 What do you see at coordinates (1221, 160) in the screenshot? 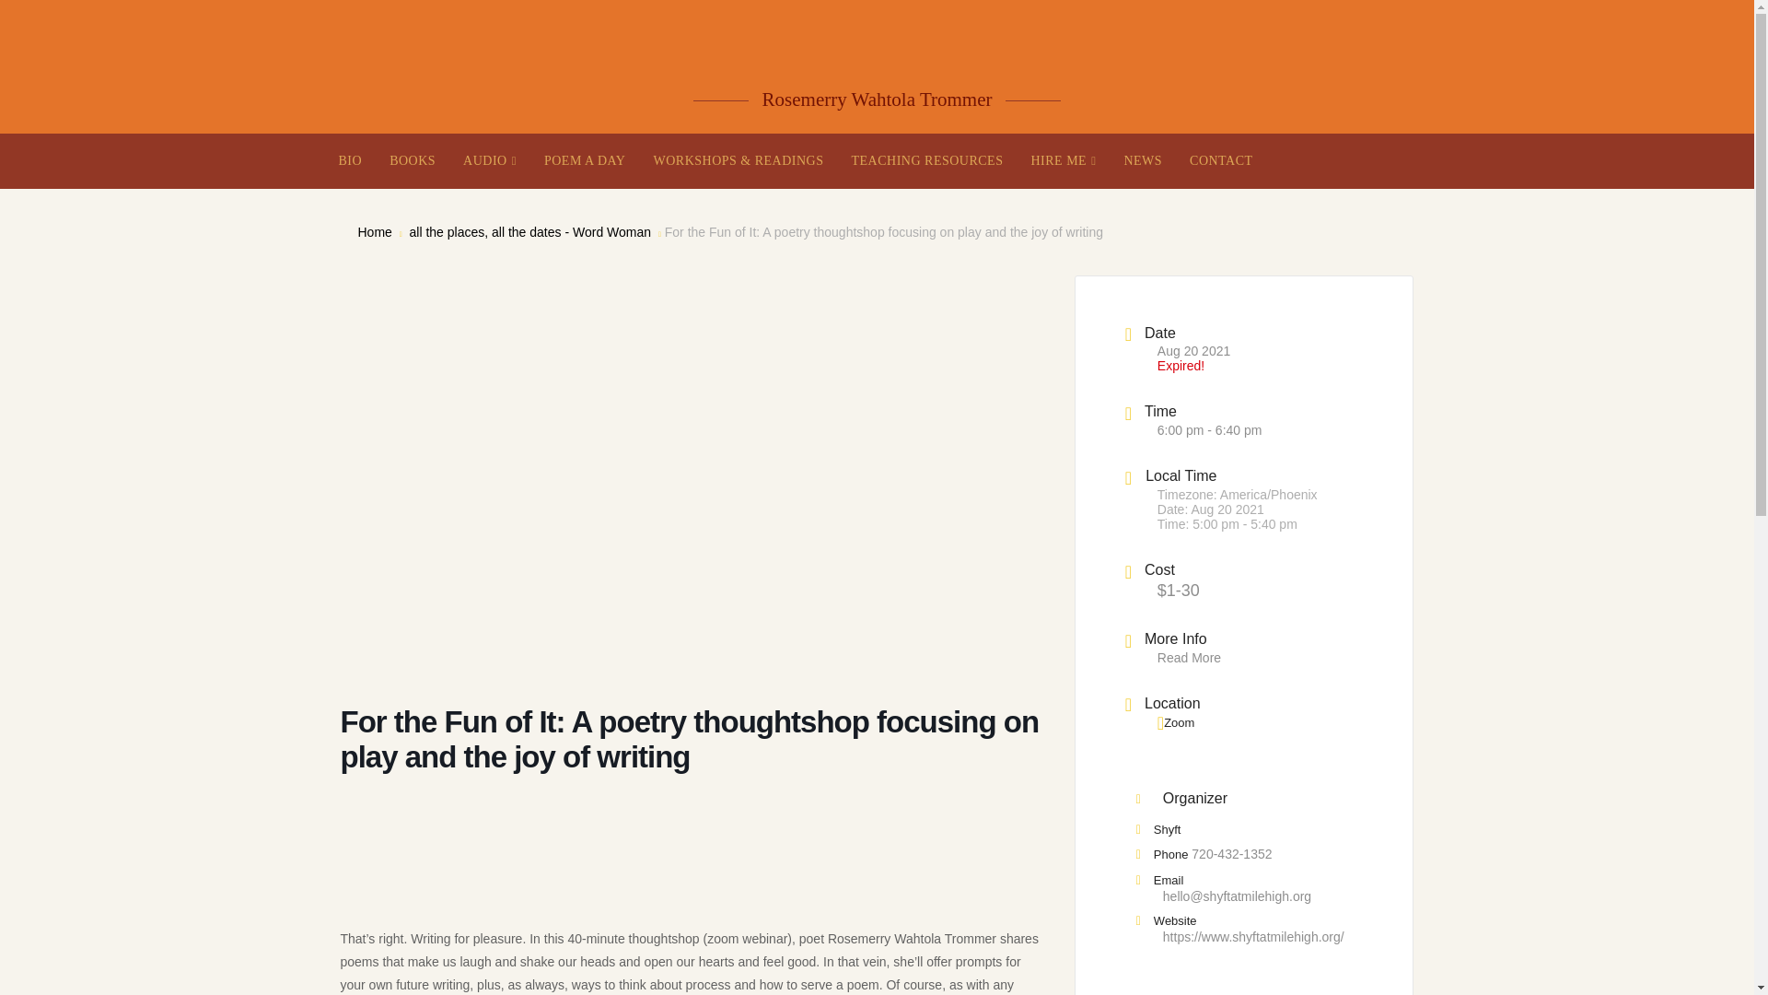
I see `CONTACT` at bounding box center [1221, 160].